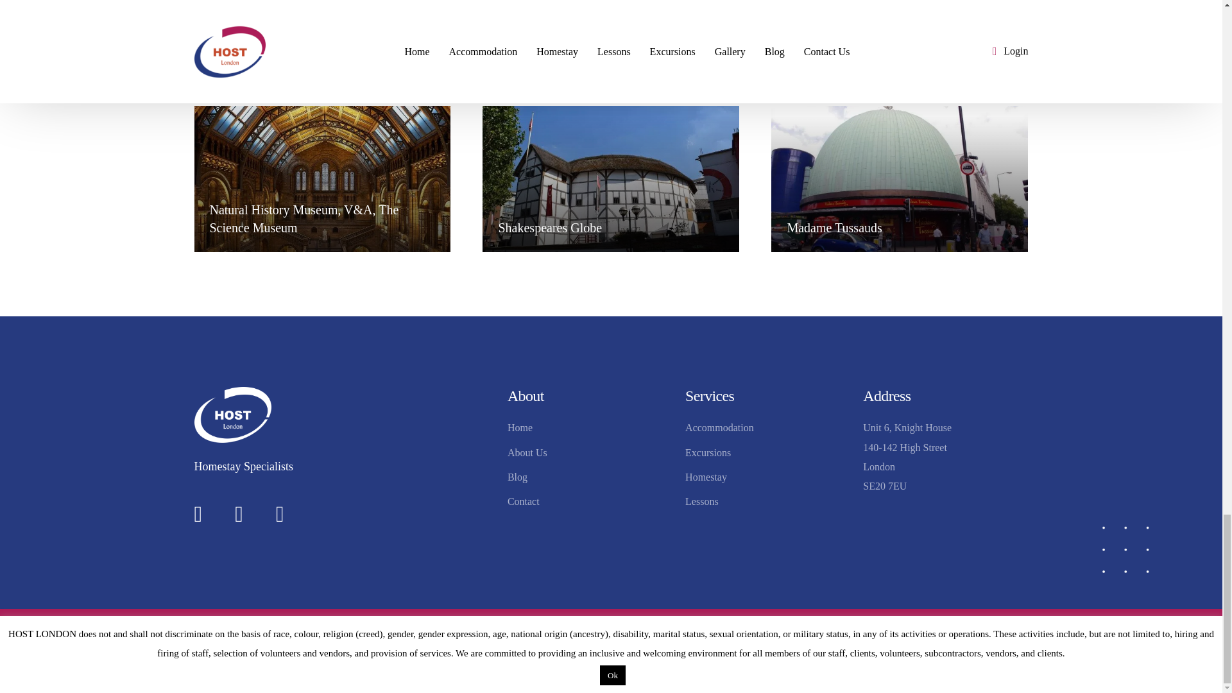  Describe the element at coordinates (767, 453) in the screenshot. I see `Excursions` at that location.